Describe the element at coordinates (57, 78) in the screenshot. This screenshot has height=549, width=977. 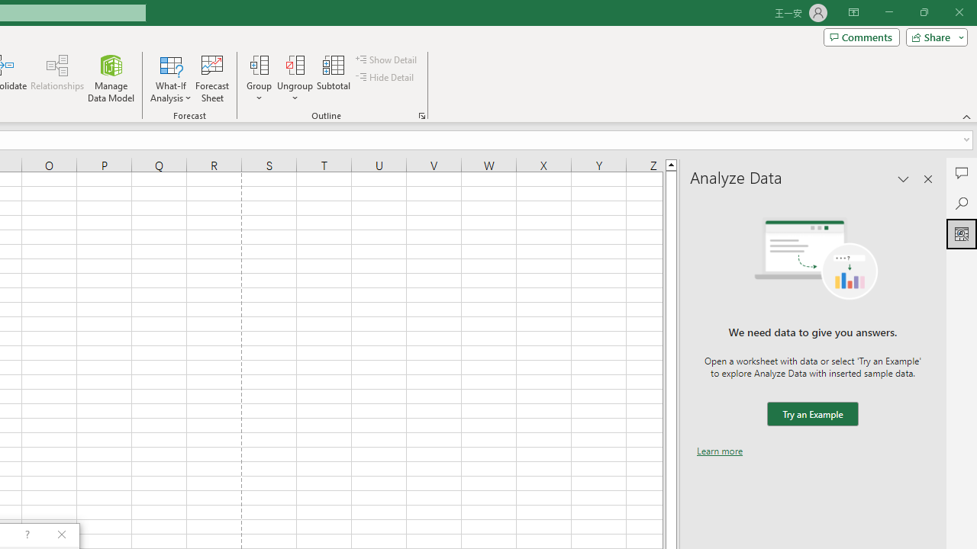
I see `Relationships` at that location.